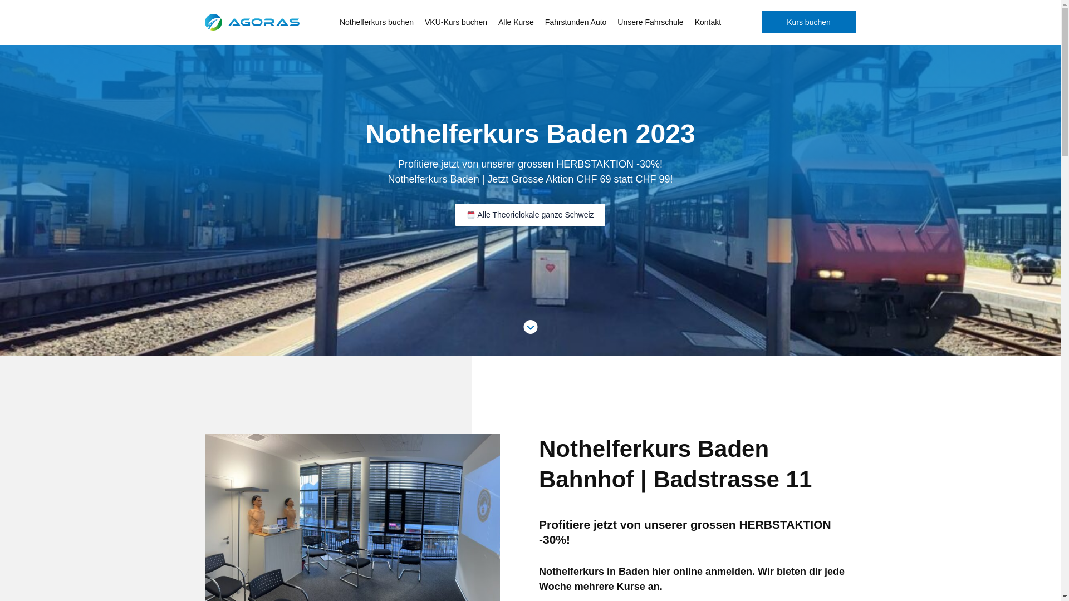 The image size is (1069, 601). Describe the element at coordinates (516, 22) in the screenshot. I see `Alle Kurse` at that location.